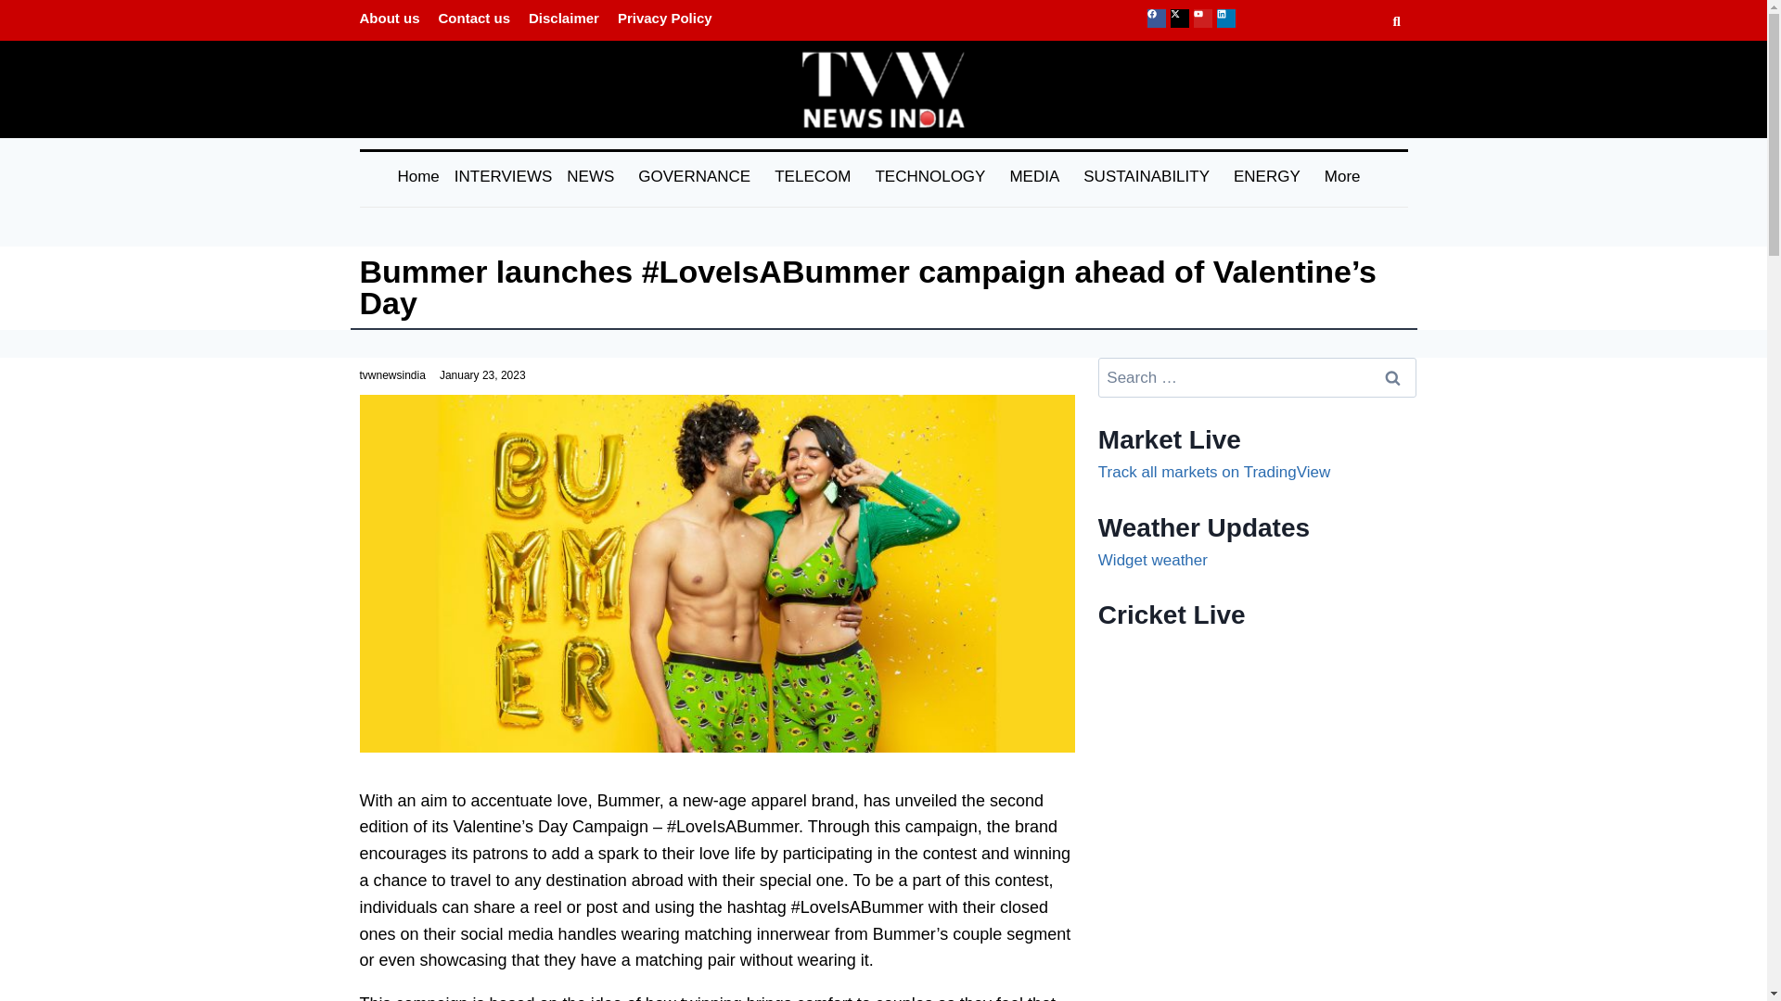 Image resolution: width=1781 pixels, height=1001 pixels. I want to click on Home, so click(417, 176).